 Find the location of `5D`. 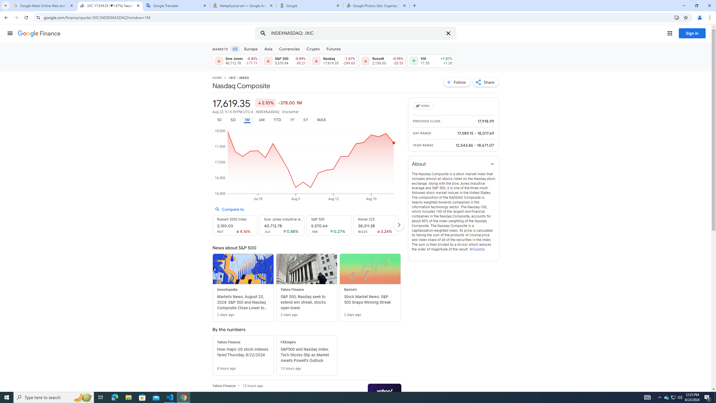

5D is located at coordinates (233, 120).